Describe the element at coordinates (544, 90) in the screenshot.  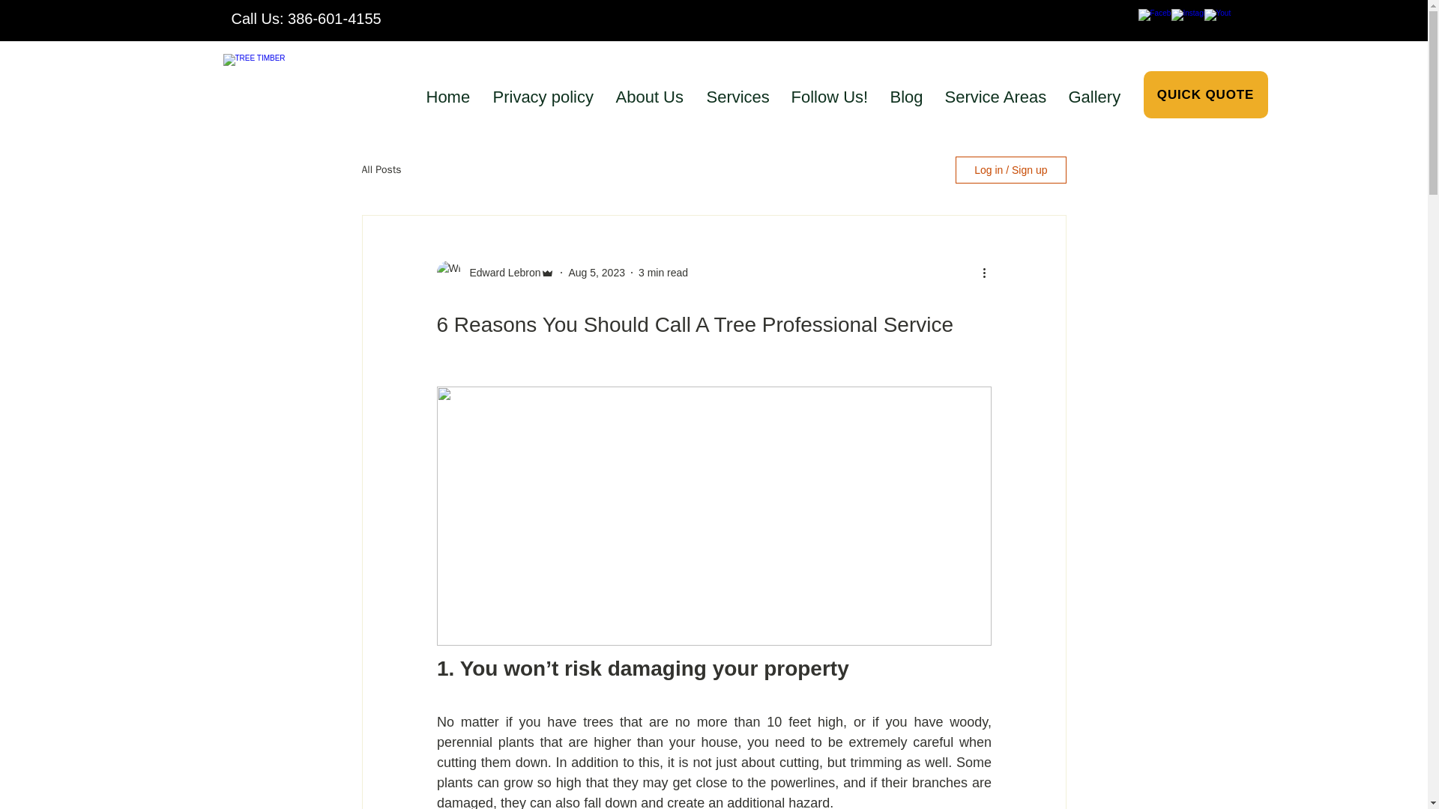
I see `Privacy policy` at that location.